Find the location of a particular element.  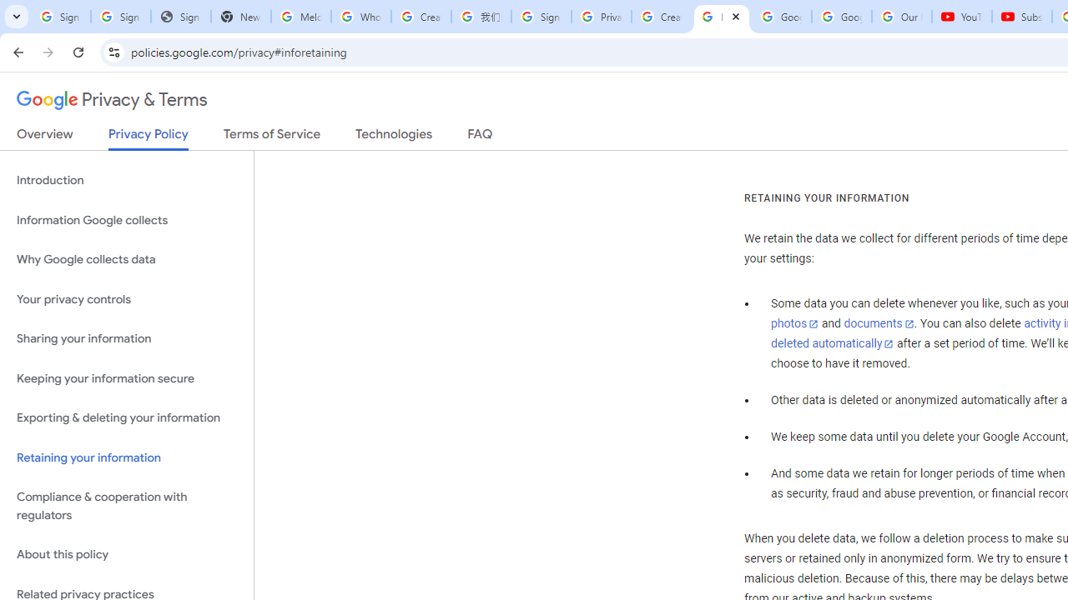

Technologies is located at coordinates (394, 137).